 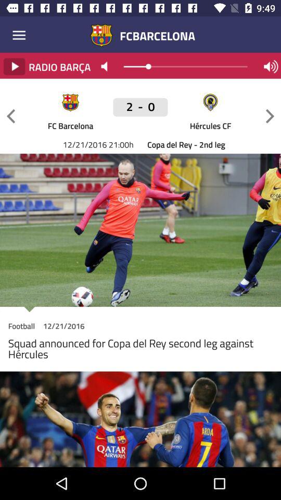 I want to click on jump until the squad announced for icon, so click(x=140, y=351).